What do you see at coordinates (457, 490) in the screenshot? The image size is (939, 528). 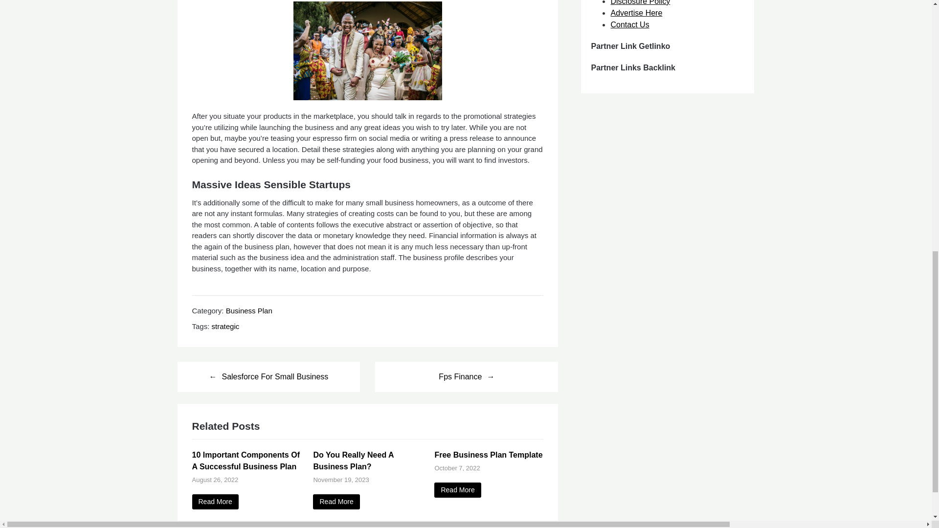 I see `Read More` at bounding box center [457, 490].